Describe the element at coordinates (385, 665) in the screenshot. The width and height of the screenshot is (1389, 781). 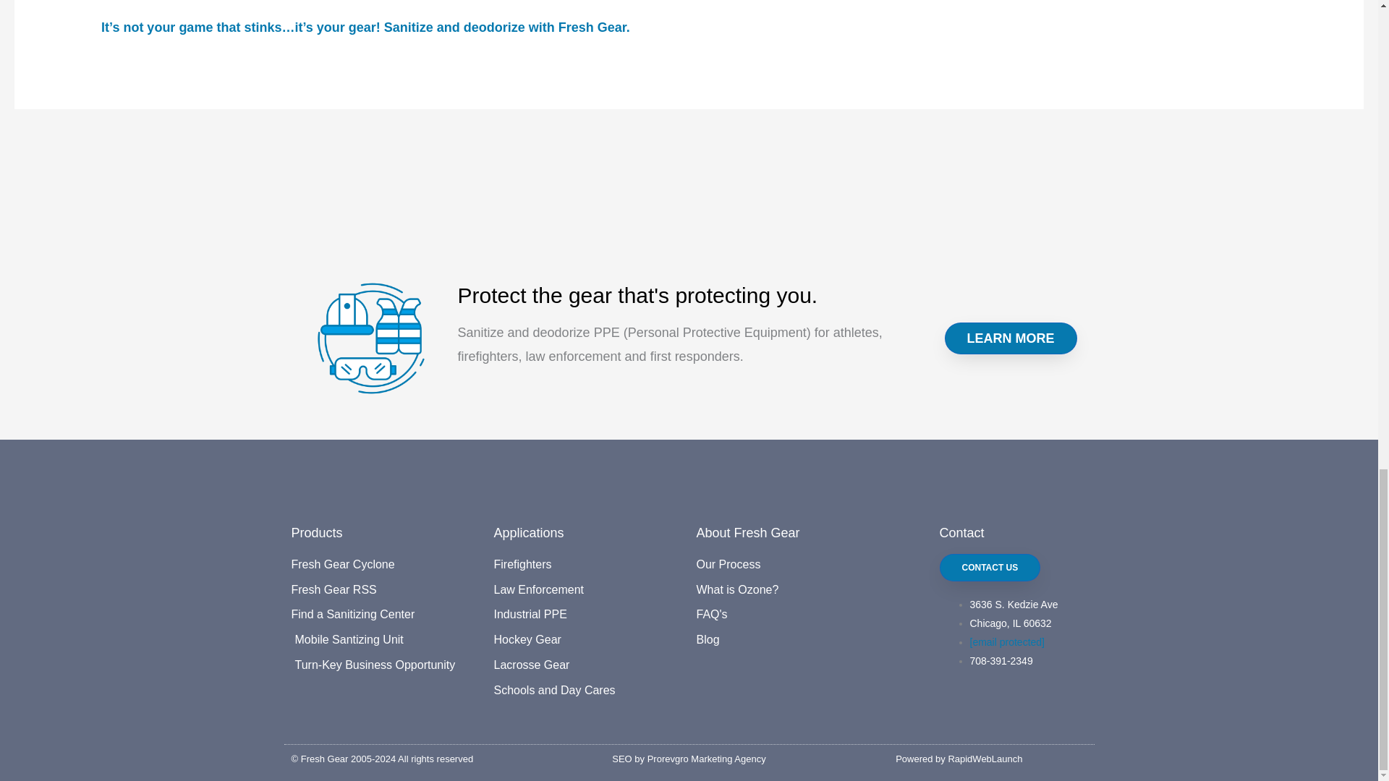
I see `Turn-Key Business Opportunity` at that location.